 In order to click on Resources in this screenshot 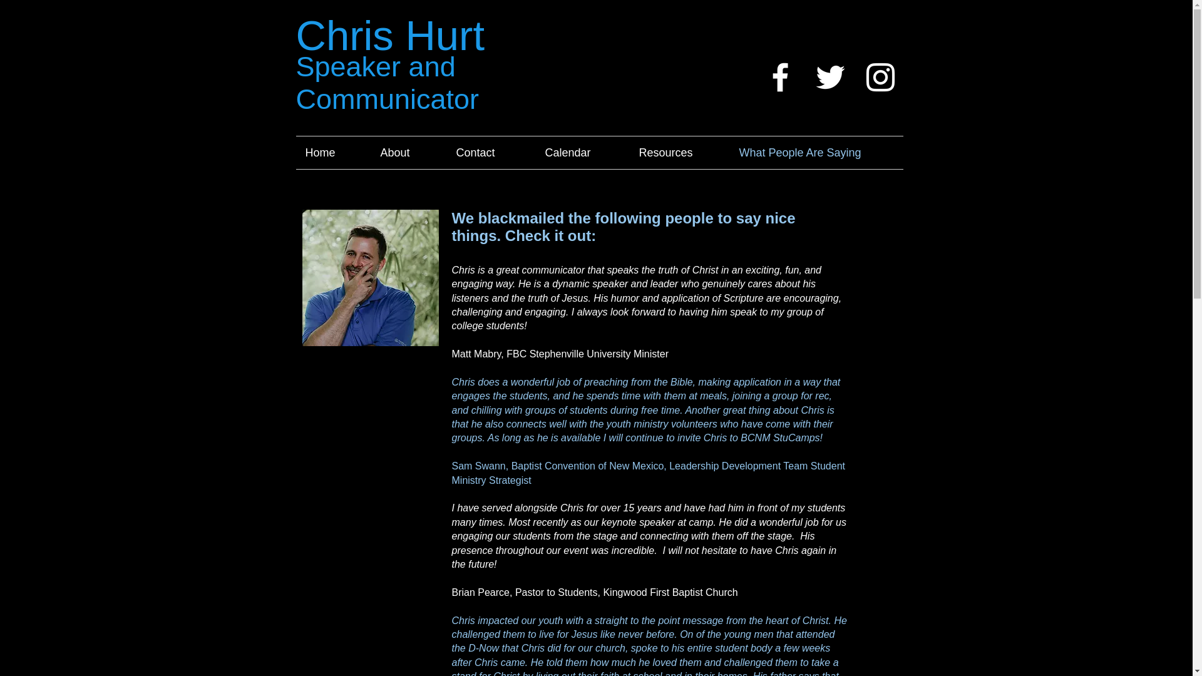, I will do `click(680, 153)`.